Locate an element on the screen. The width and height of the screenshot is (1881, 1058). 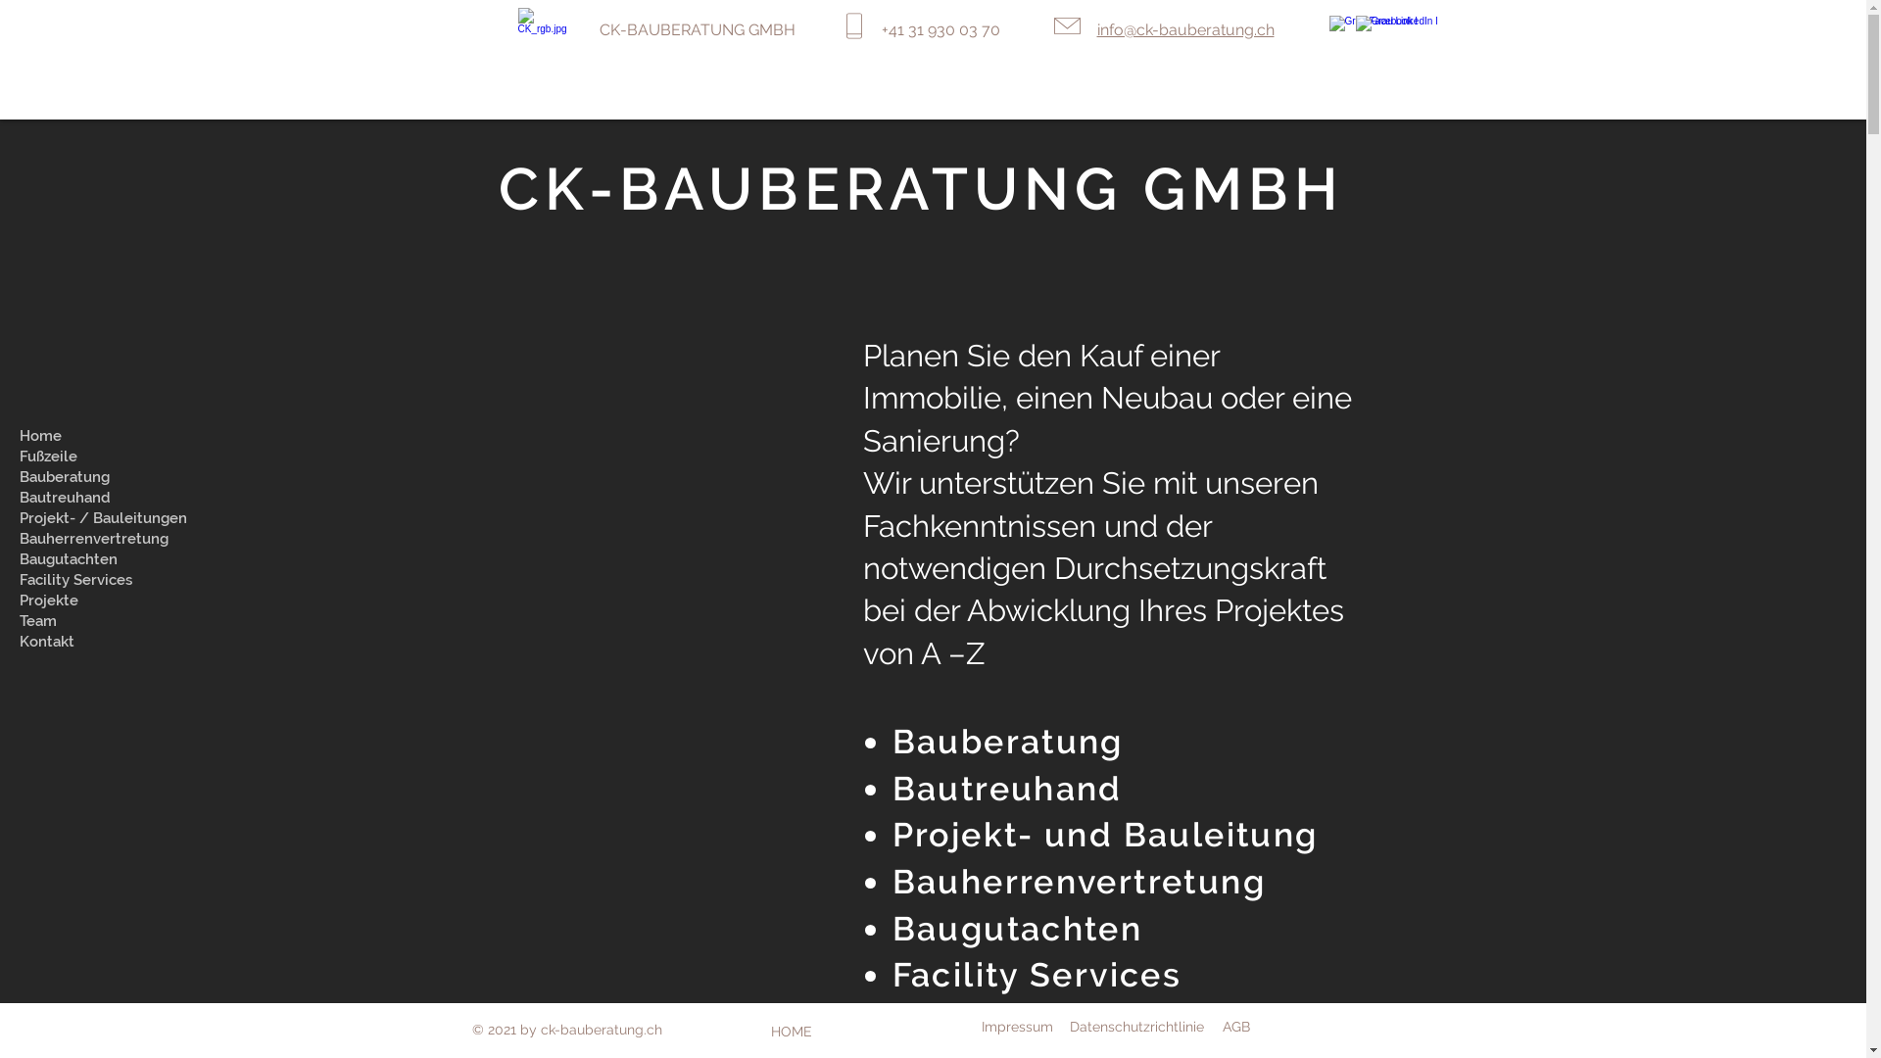
Bautreuhand is located at coordinates (108, 498).